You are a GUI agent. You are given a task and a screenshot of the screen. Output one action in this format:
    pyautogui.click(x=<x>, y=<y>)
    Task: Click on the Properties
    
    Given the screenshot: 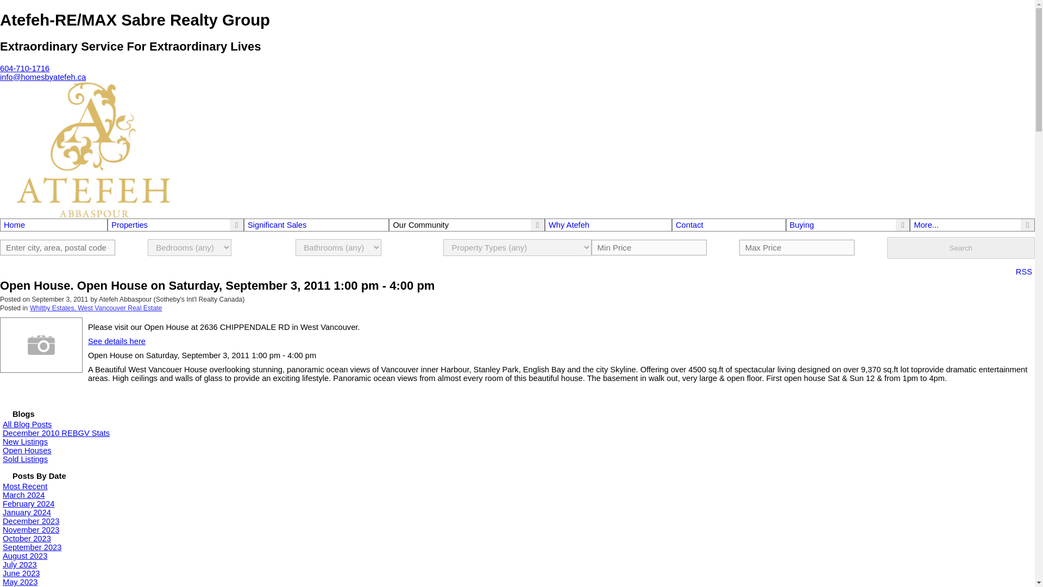 What is the action you would take?
    pyautogui.click(x=129, y=225)
    